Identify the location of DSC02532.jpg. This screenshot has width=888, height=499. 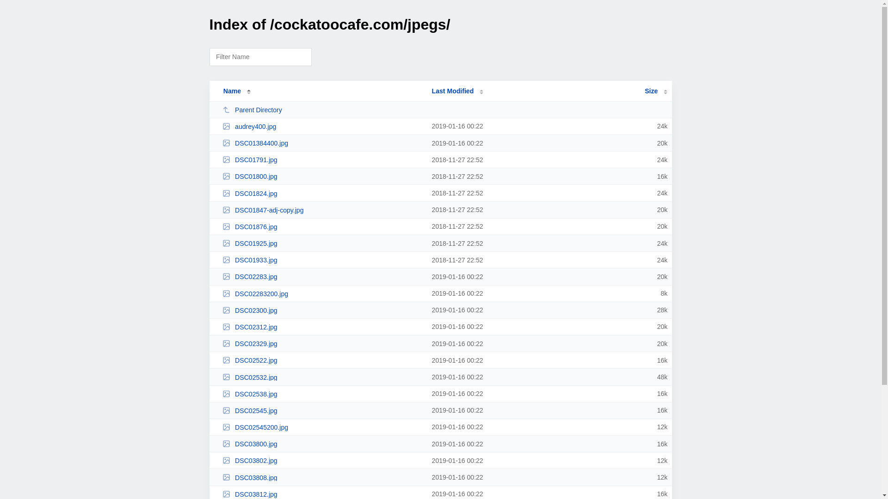
(323, 377).